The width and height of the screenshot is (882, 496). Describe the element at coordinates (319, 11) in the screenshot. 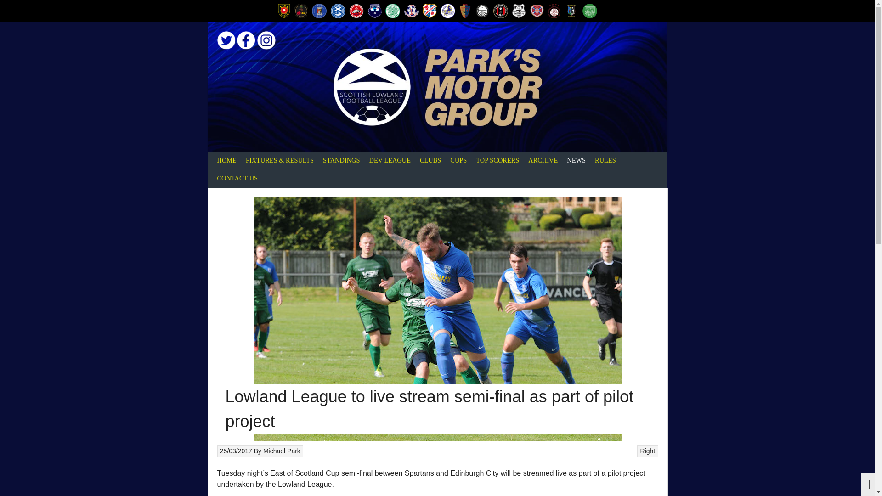

I see `Bo'ness United` at that location.